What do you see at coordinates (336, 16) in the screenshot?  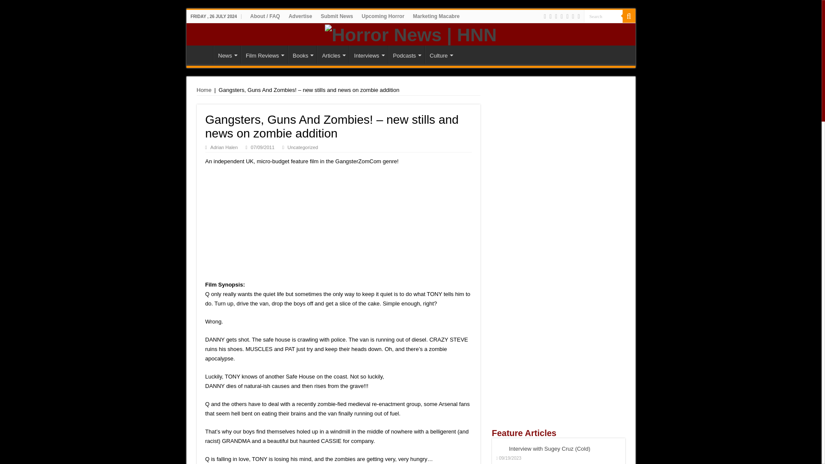 I see `Submit News to Horrornews.net` at bounding box center [336, 16].